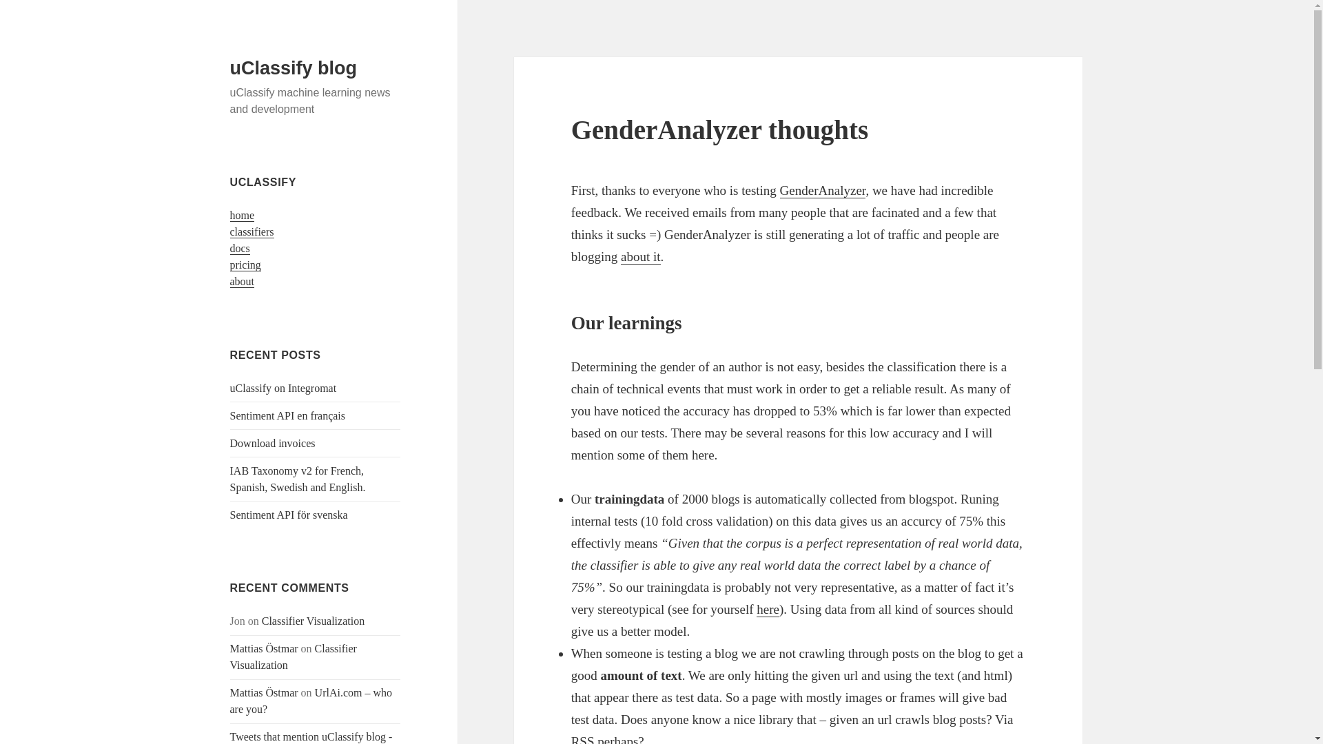 This screenshot has width=1323, height=744. What do you see at coordinates (245, 265) in the screenshot?
I see `pricing` at bounding box center [245, 265].